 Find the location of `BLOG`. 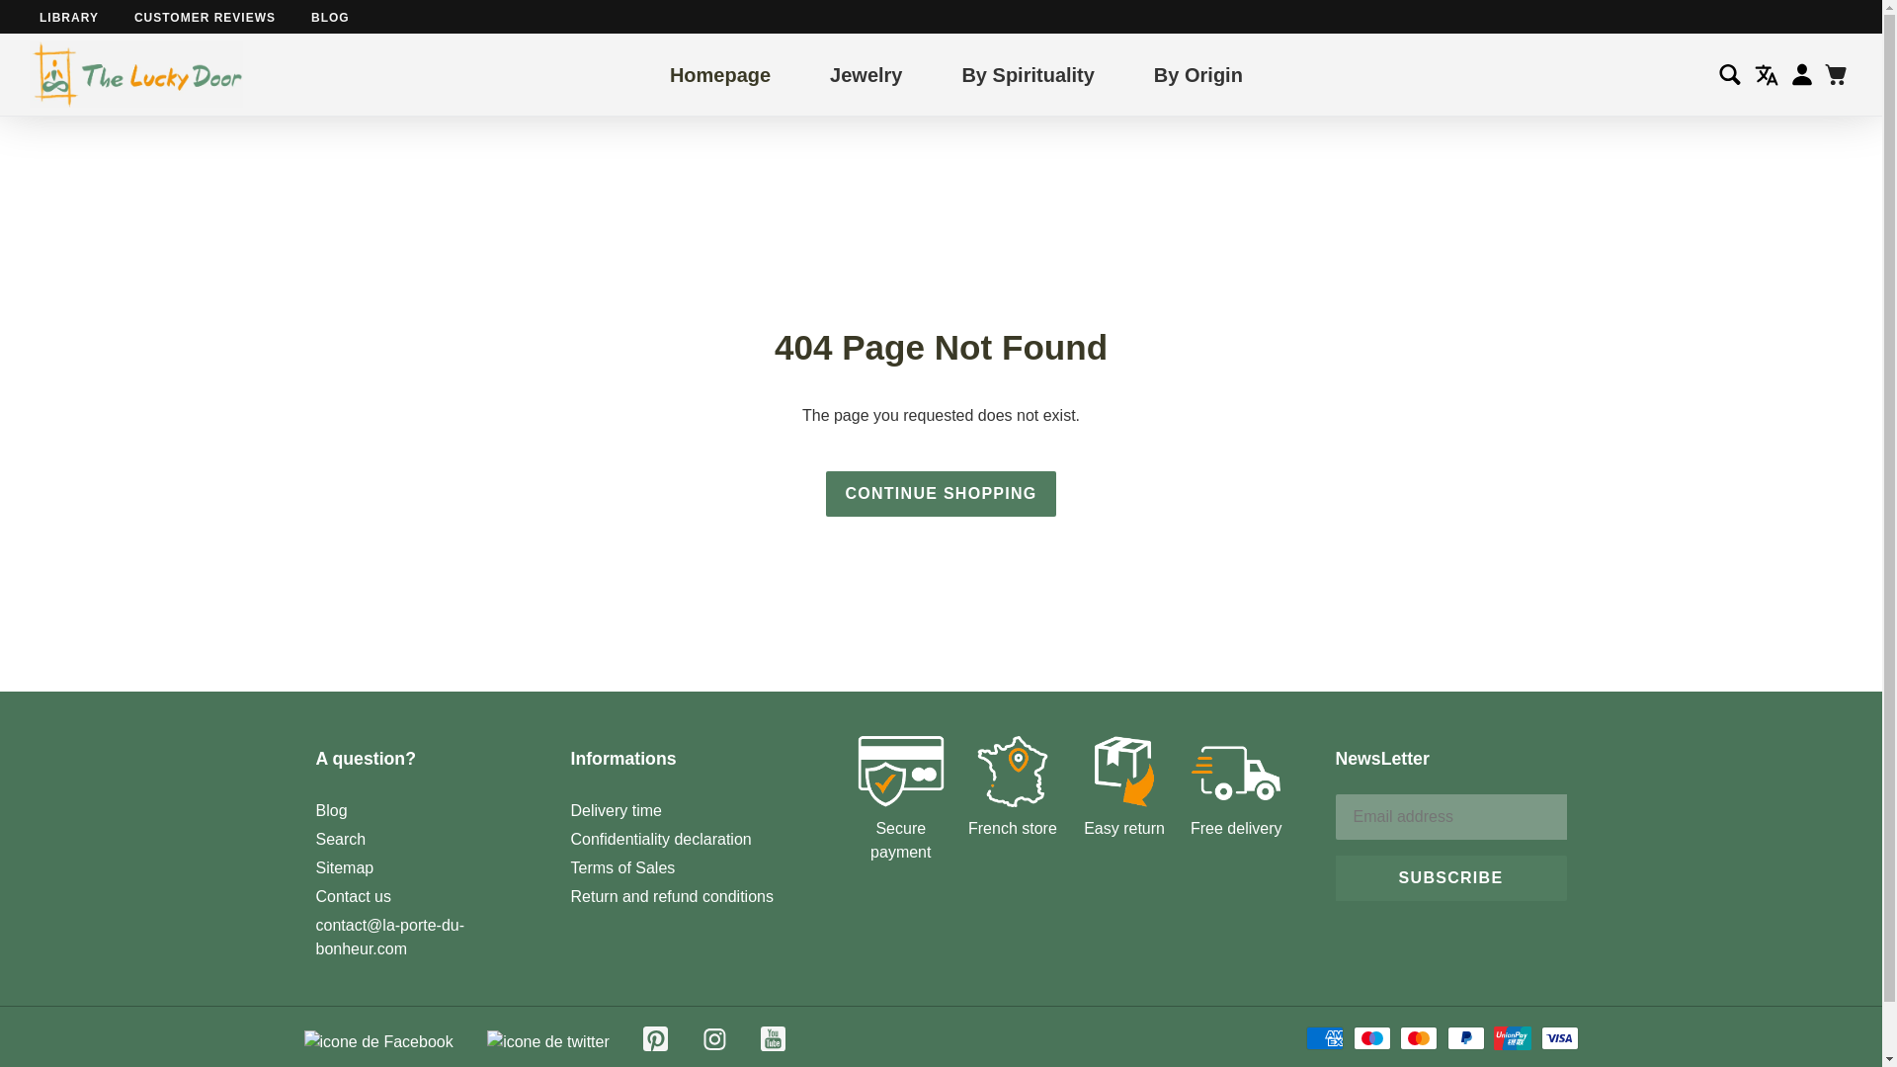

BLOG is located at coordinates (330, 17).